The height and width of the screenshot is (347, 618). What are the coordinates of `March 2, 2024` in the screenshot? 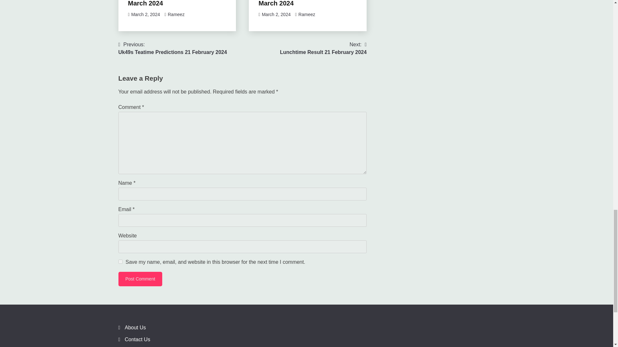 It's located at (323, 48).